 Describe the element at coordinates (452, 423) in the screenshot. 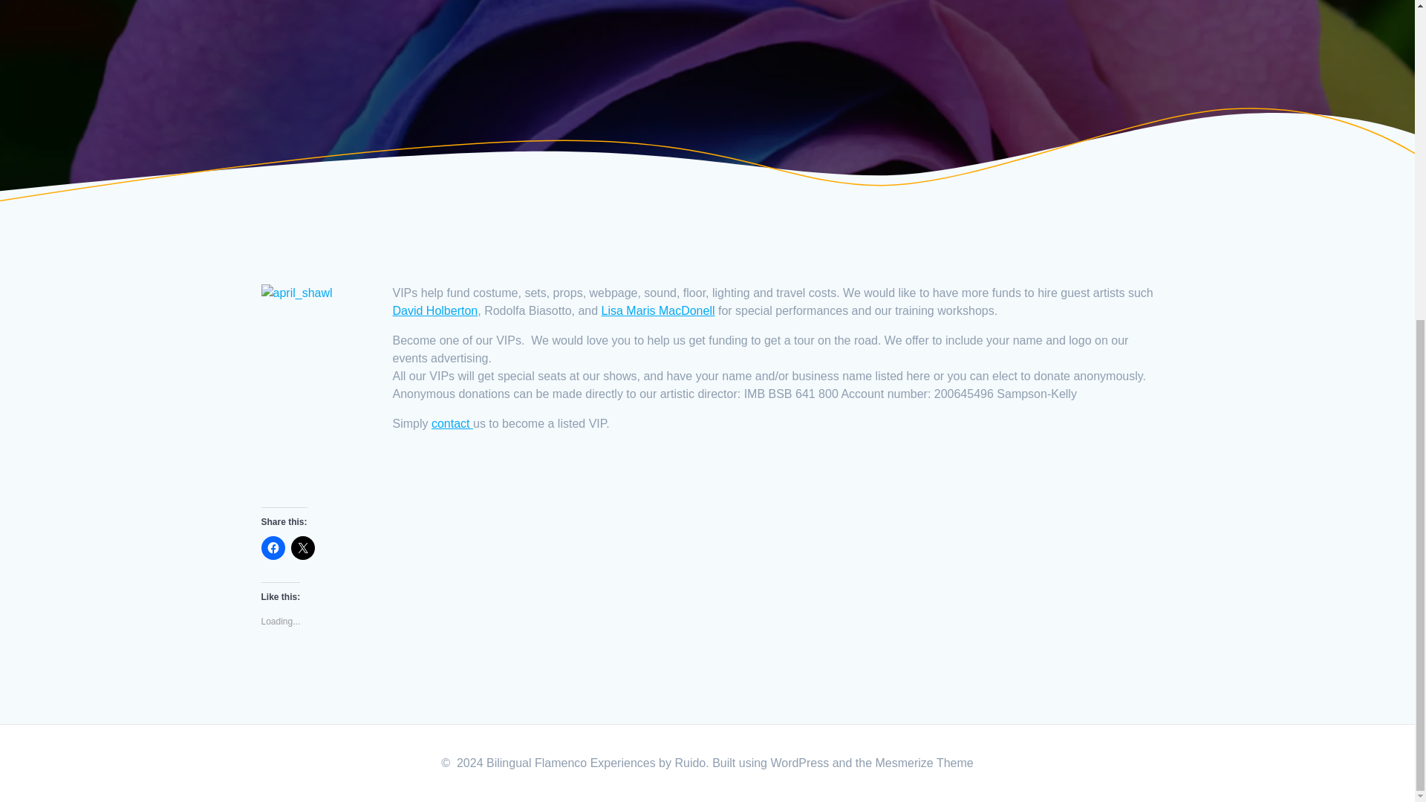

I see `Contact Us` at that location.